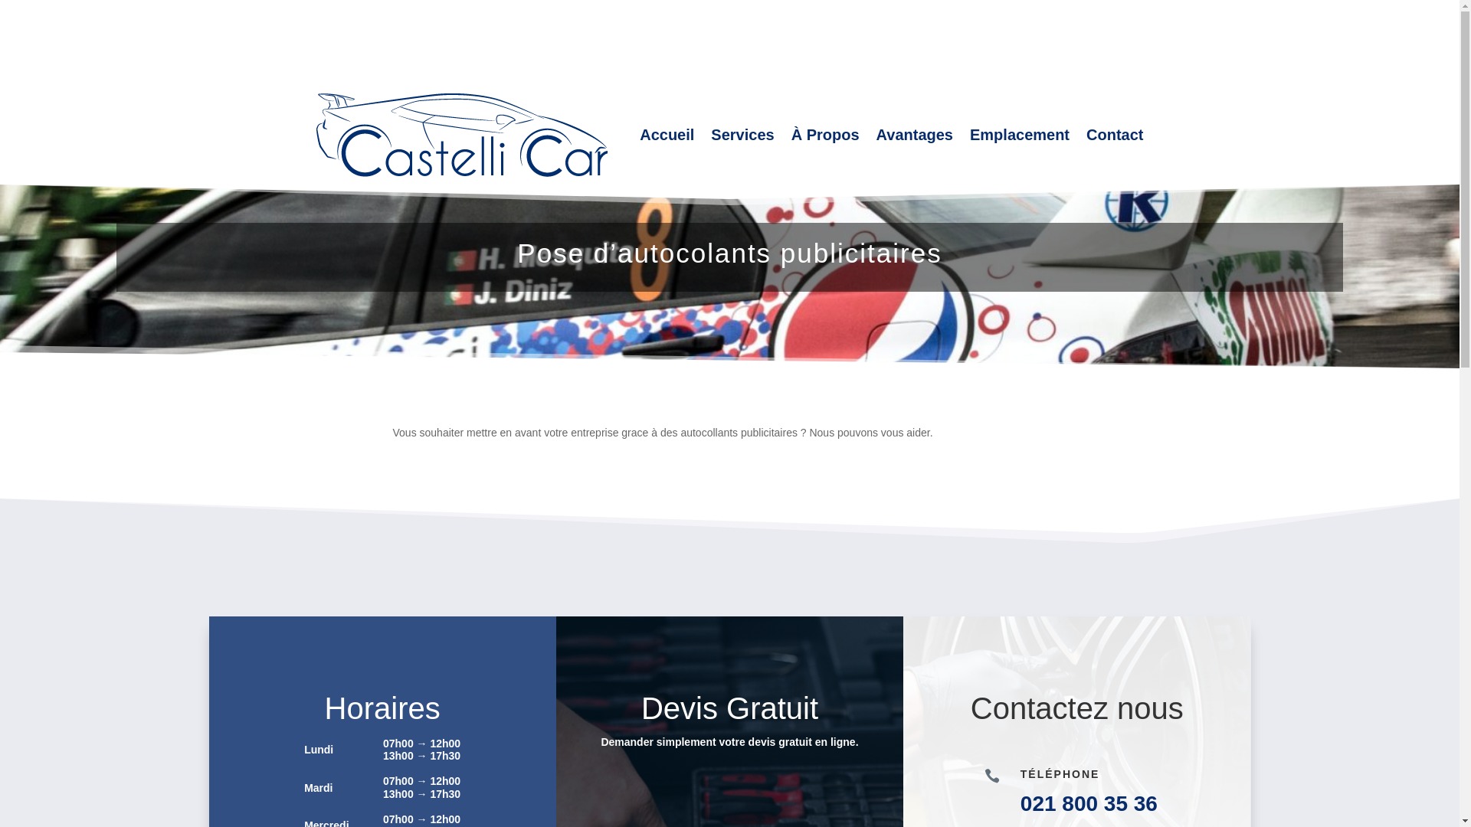 Image resolution: width=1471 pixels, height=827 pixels. I want to click on Accueil, so click(667, 135).